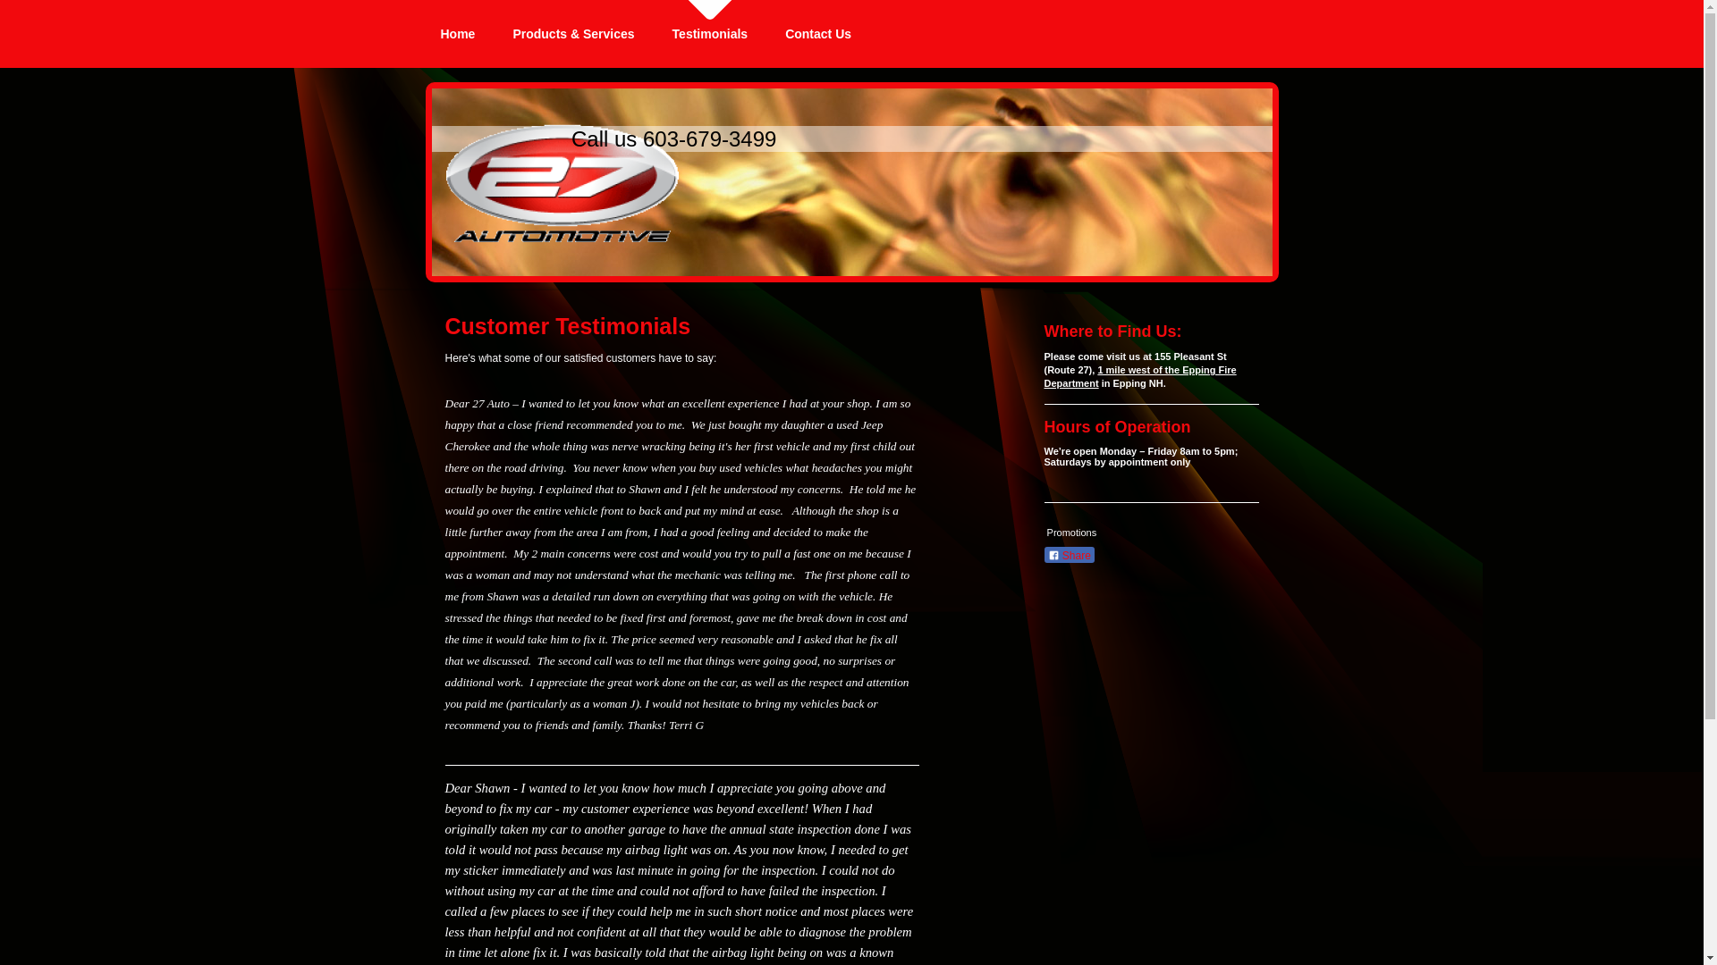 Image resolution: width=1717 pixels, height=965 pixels. What do you see at coordinates (818, 34) in the screenshot?
I see `Contact Us` at bounding box center [818, 34].